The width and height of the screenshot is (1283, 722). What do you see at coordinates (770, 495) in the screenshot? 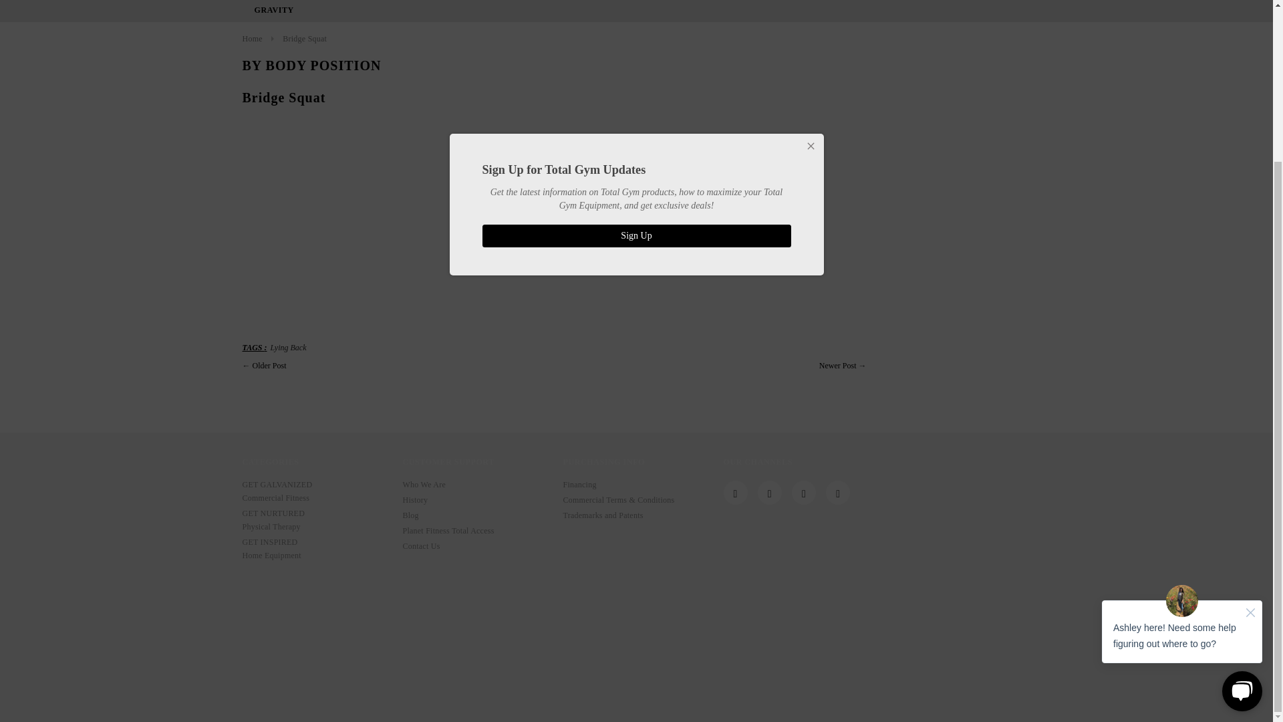
I see `Instagram` at bounding box center [770, 495].